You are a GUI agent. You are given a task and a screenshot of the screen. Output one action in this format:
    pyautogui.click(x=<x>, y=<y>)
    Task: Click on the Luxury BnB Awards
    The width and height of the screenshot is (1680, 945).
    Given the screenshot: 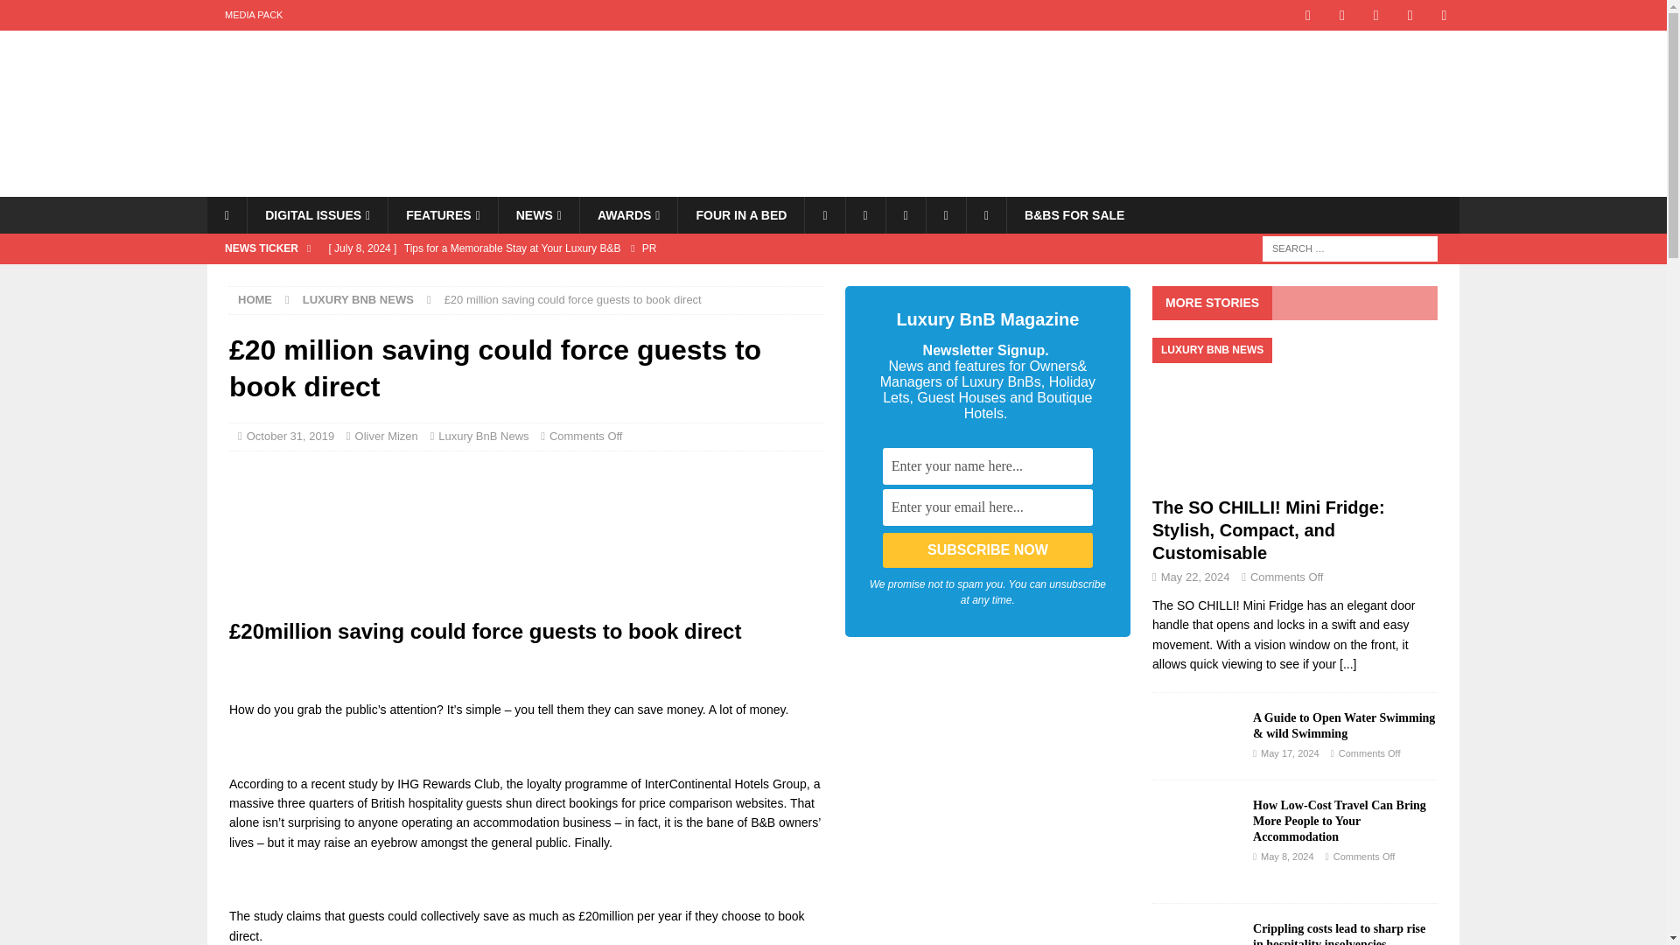 What is the action you would take?
    pyautogui.click(x=628, y=214)
    